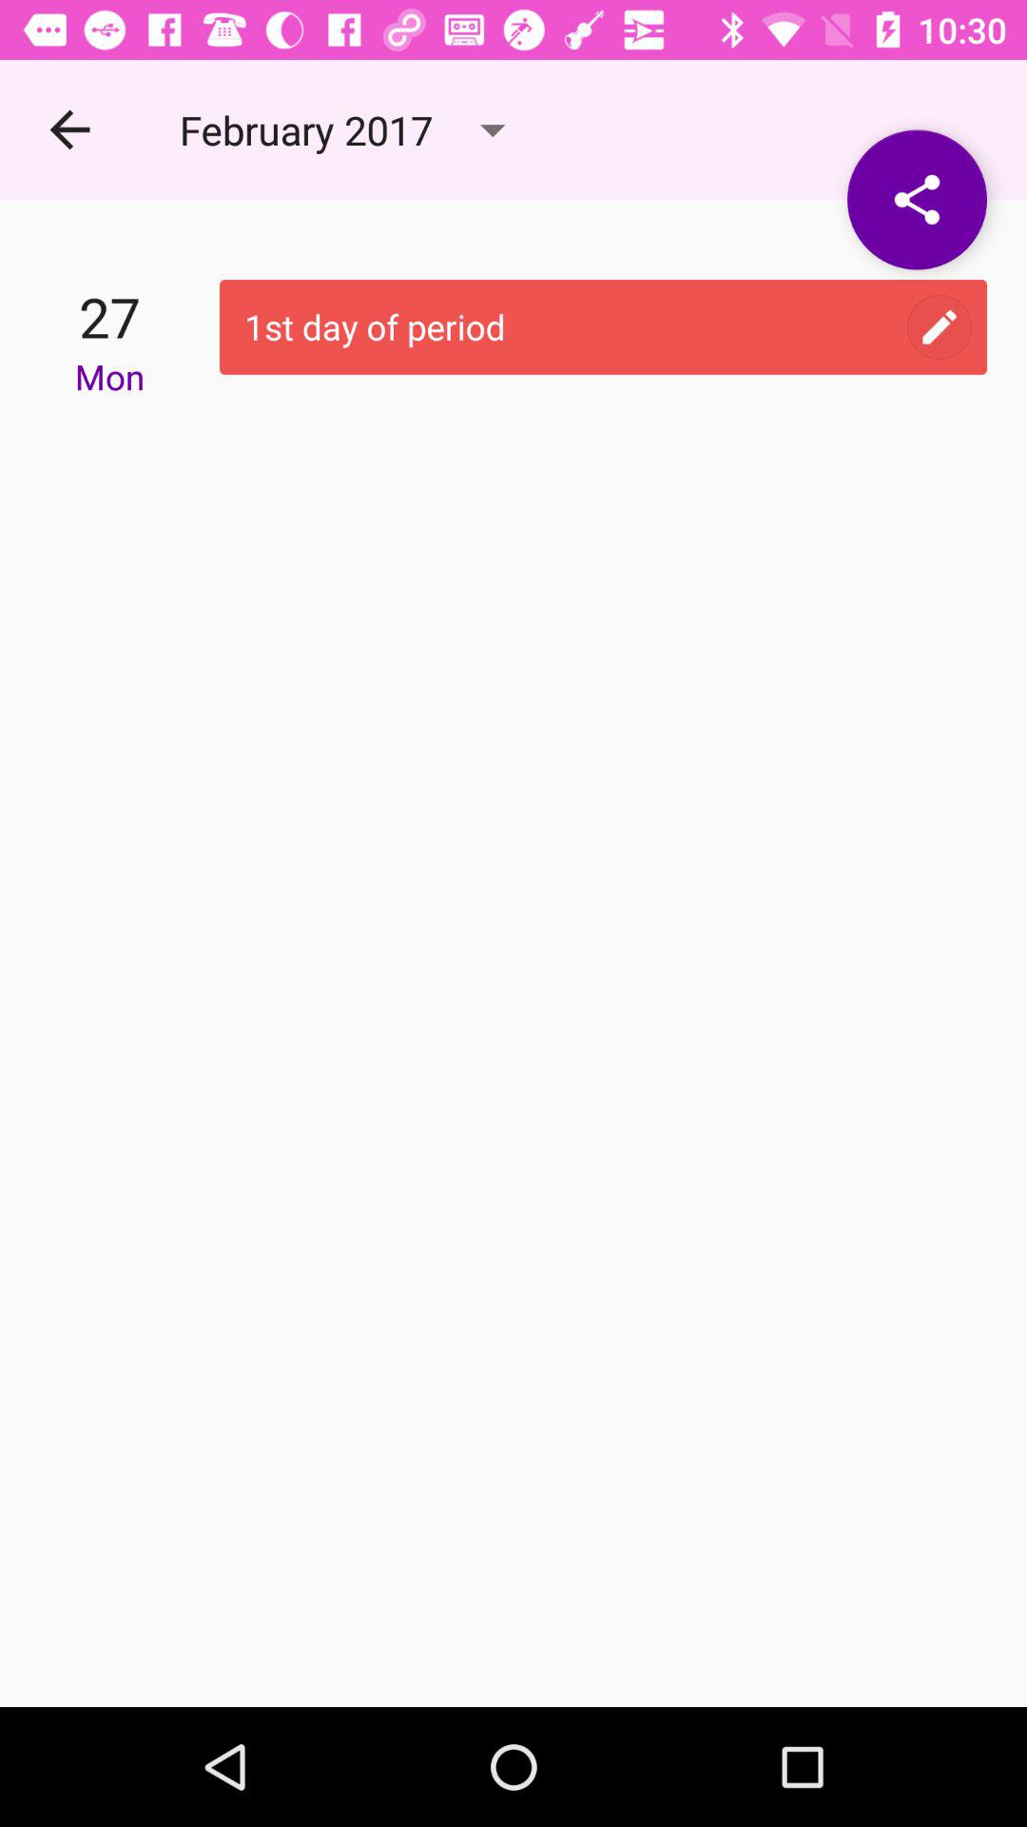  Describe the element at coordinates (917, 200) in the screenshot. I see `share option` at that location.